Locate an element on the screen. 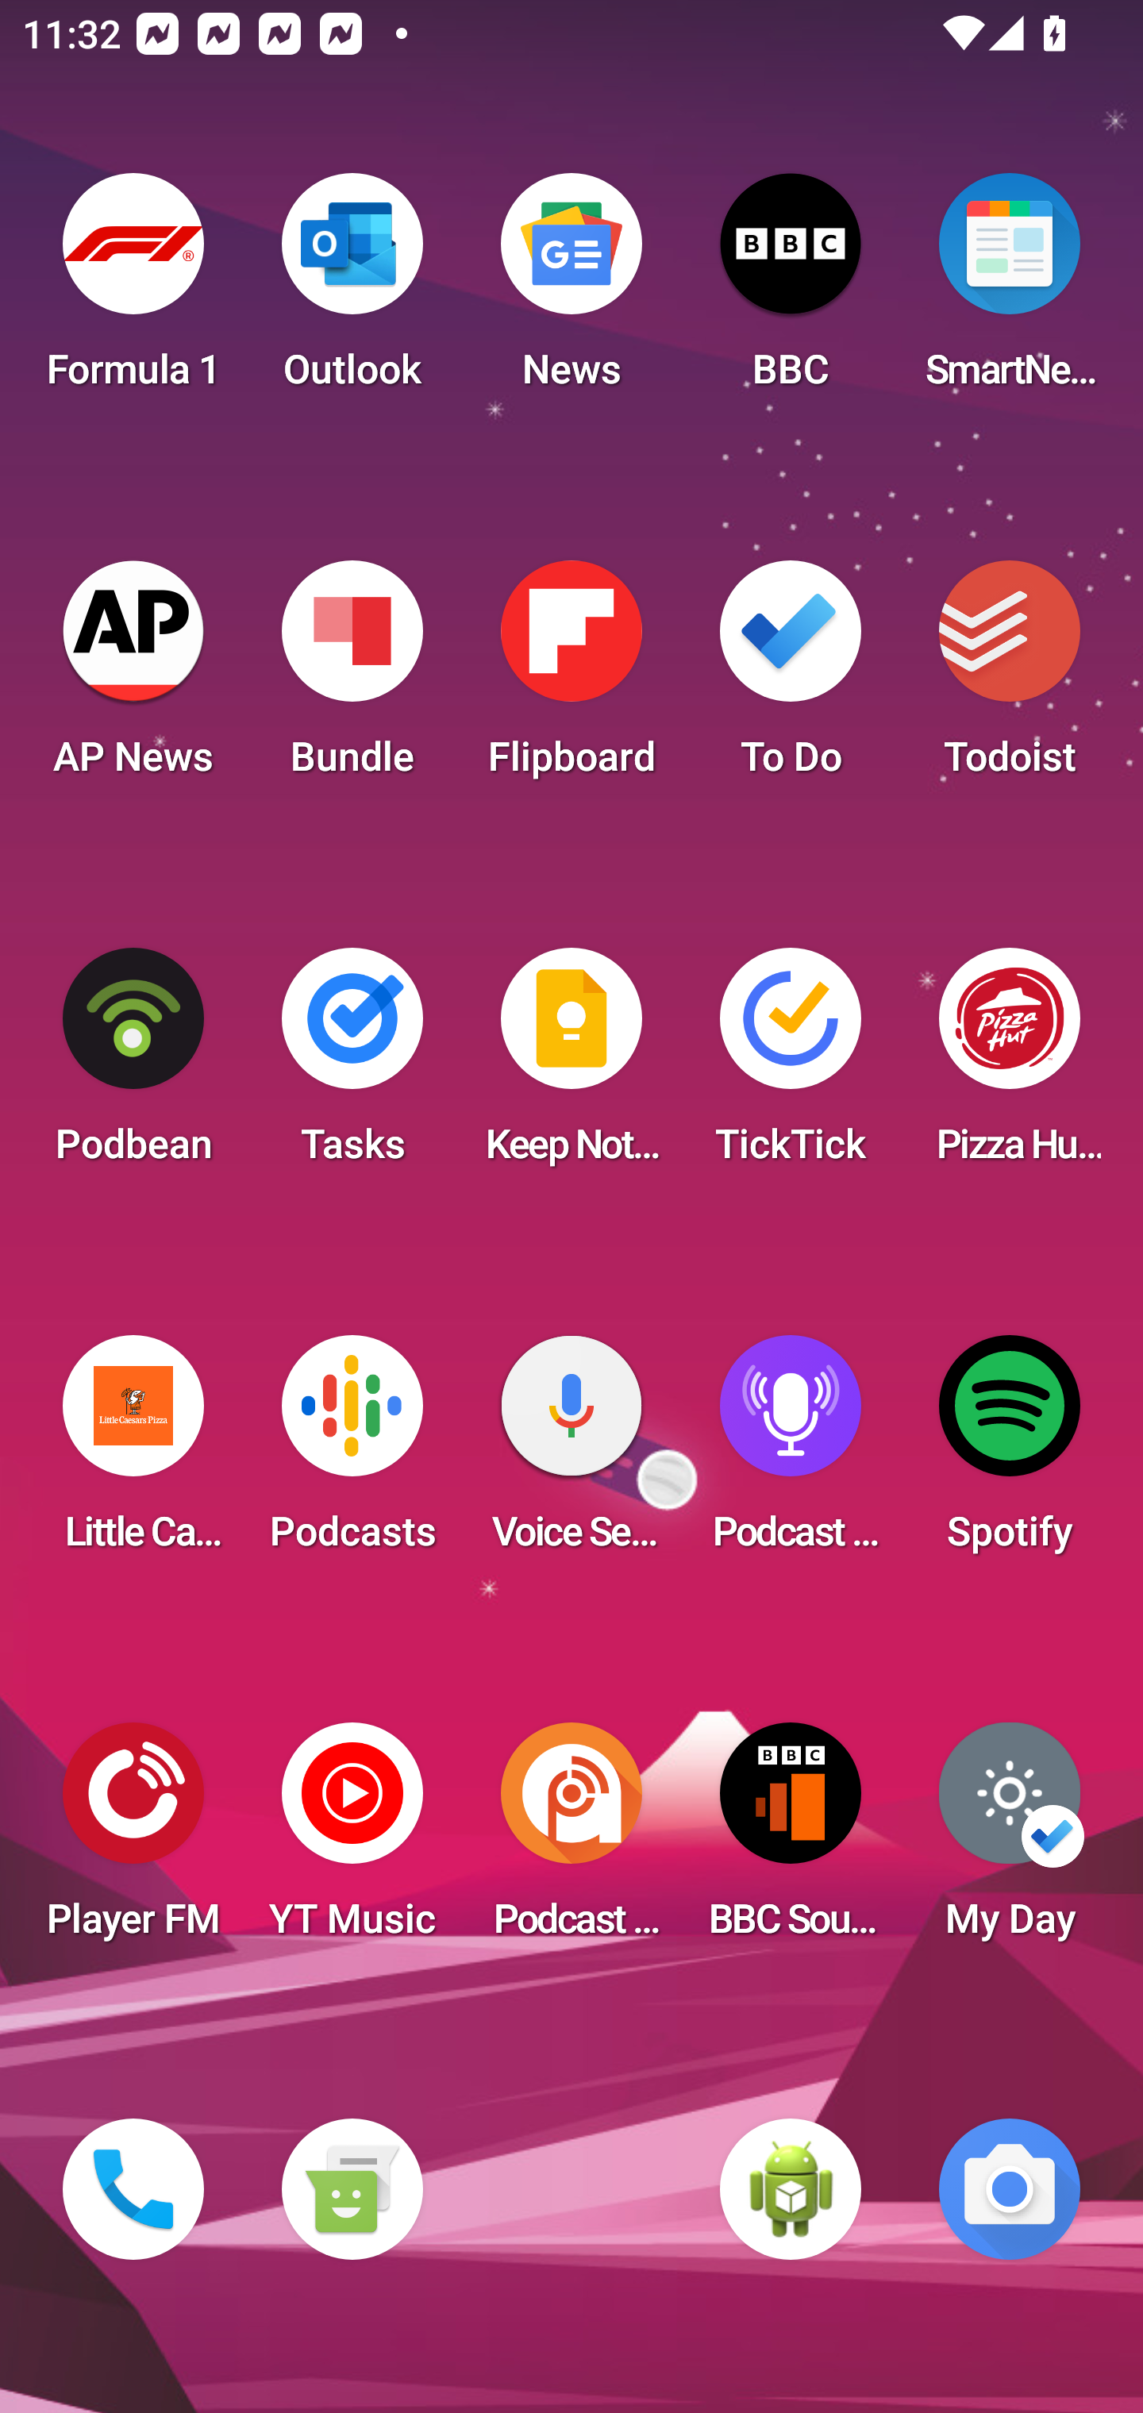 The height and width of the screenshot is (2413, 1143). Phone is located at coordinates (133, 2189).